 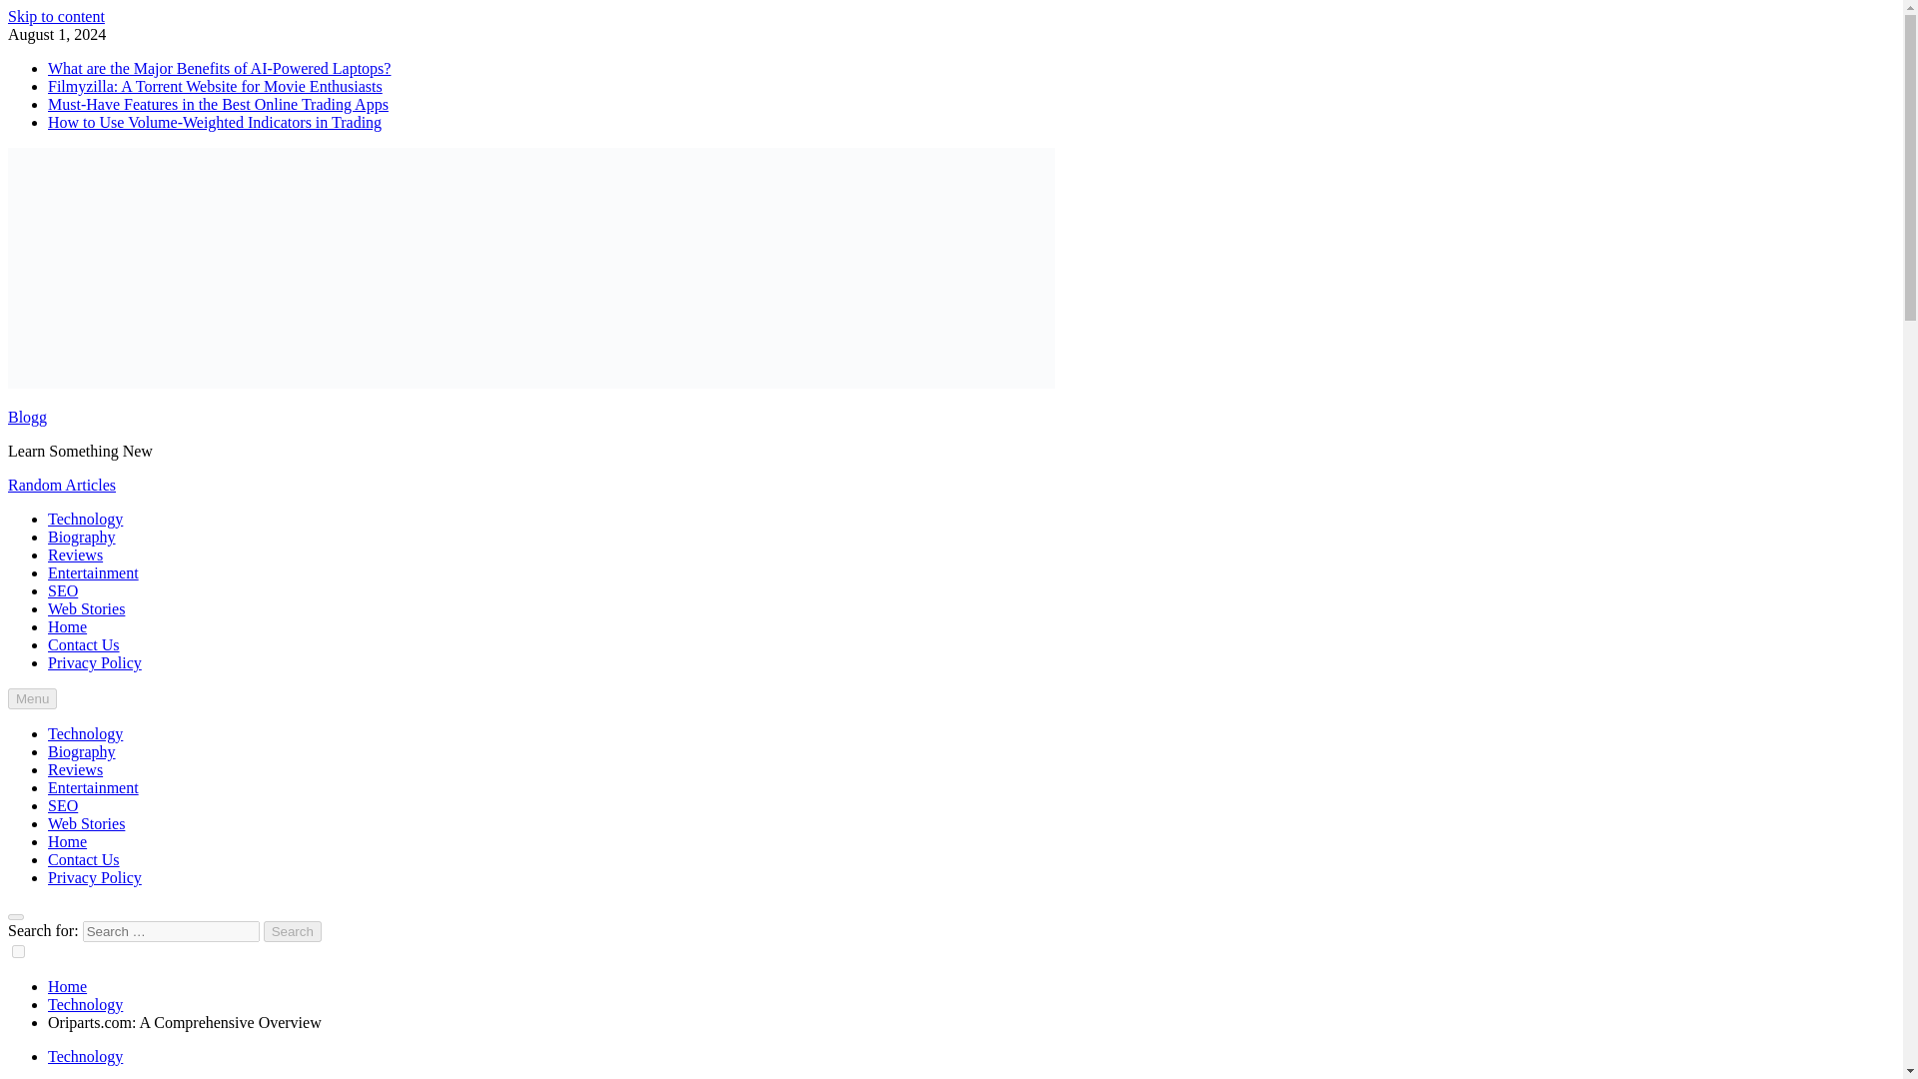 What do you see at coordinates (95, 877) in the screenshot?
I see `Privacy Policy` at bounding box center [95, 877].